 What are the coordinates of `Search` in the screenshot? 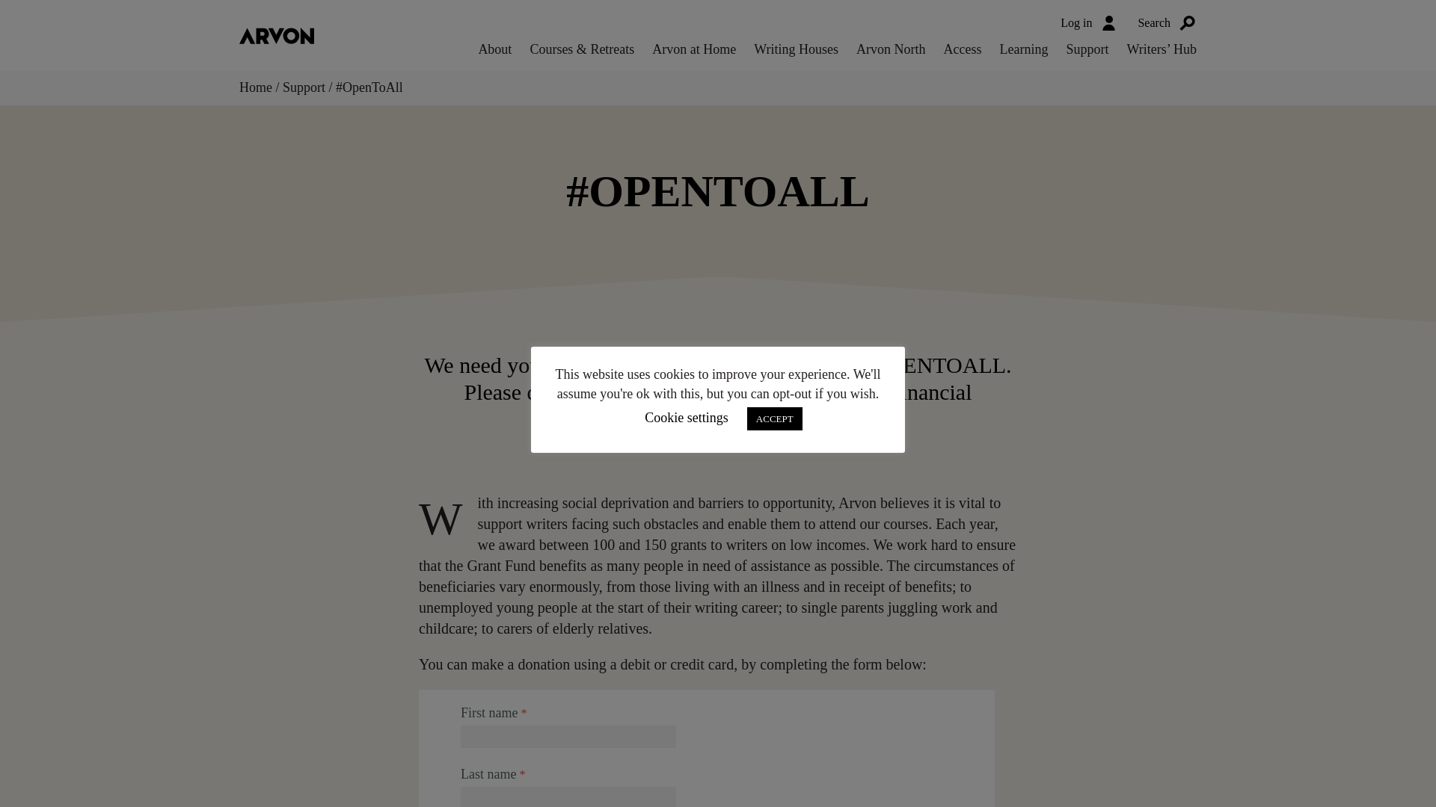 It's located at (1167, 22).